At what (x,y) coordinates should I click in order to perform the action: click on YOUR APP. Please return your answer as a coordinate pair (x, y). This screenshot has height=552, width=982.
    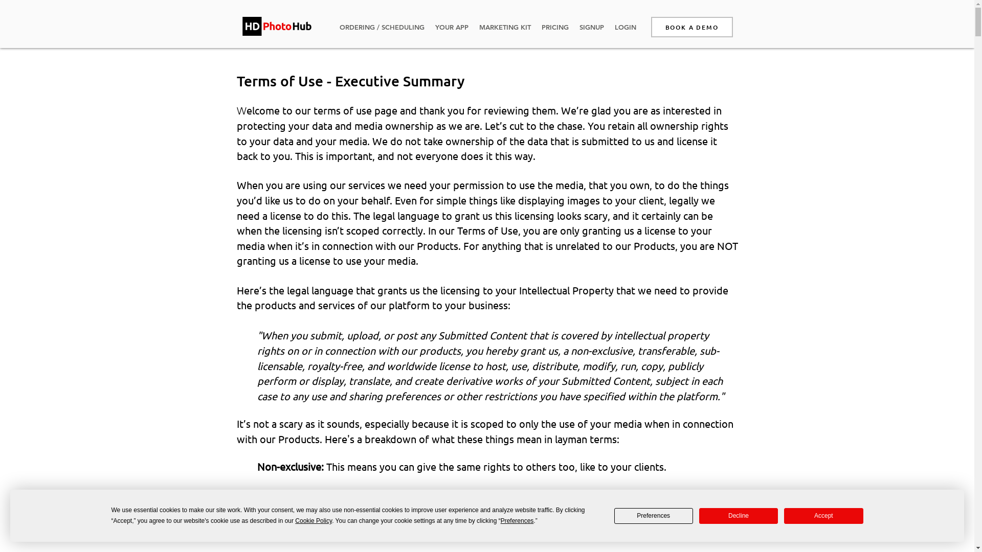
    Looking at the image, I should click on (452, 27).